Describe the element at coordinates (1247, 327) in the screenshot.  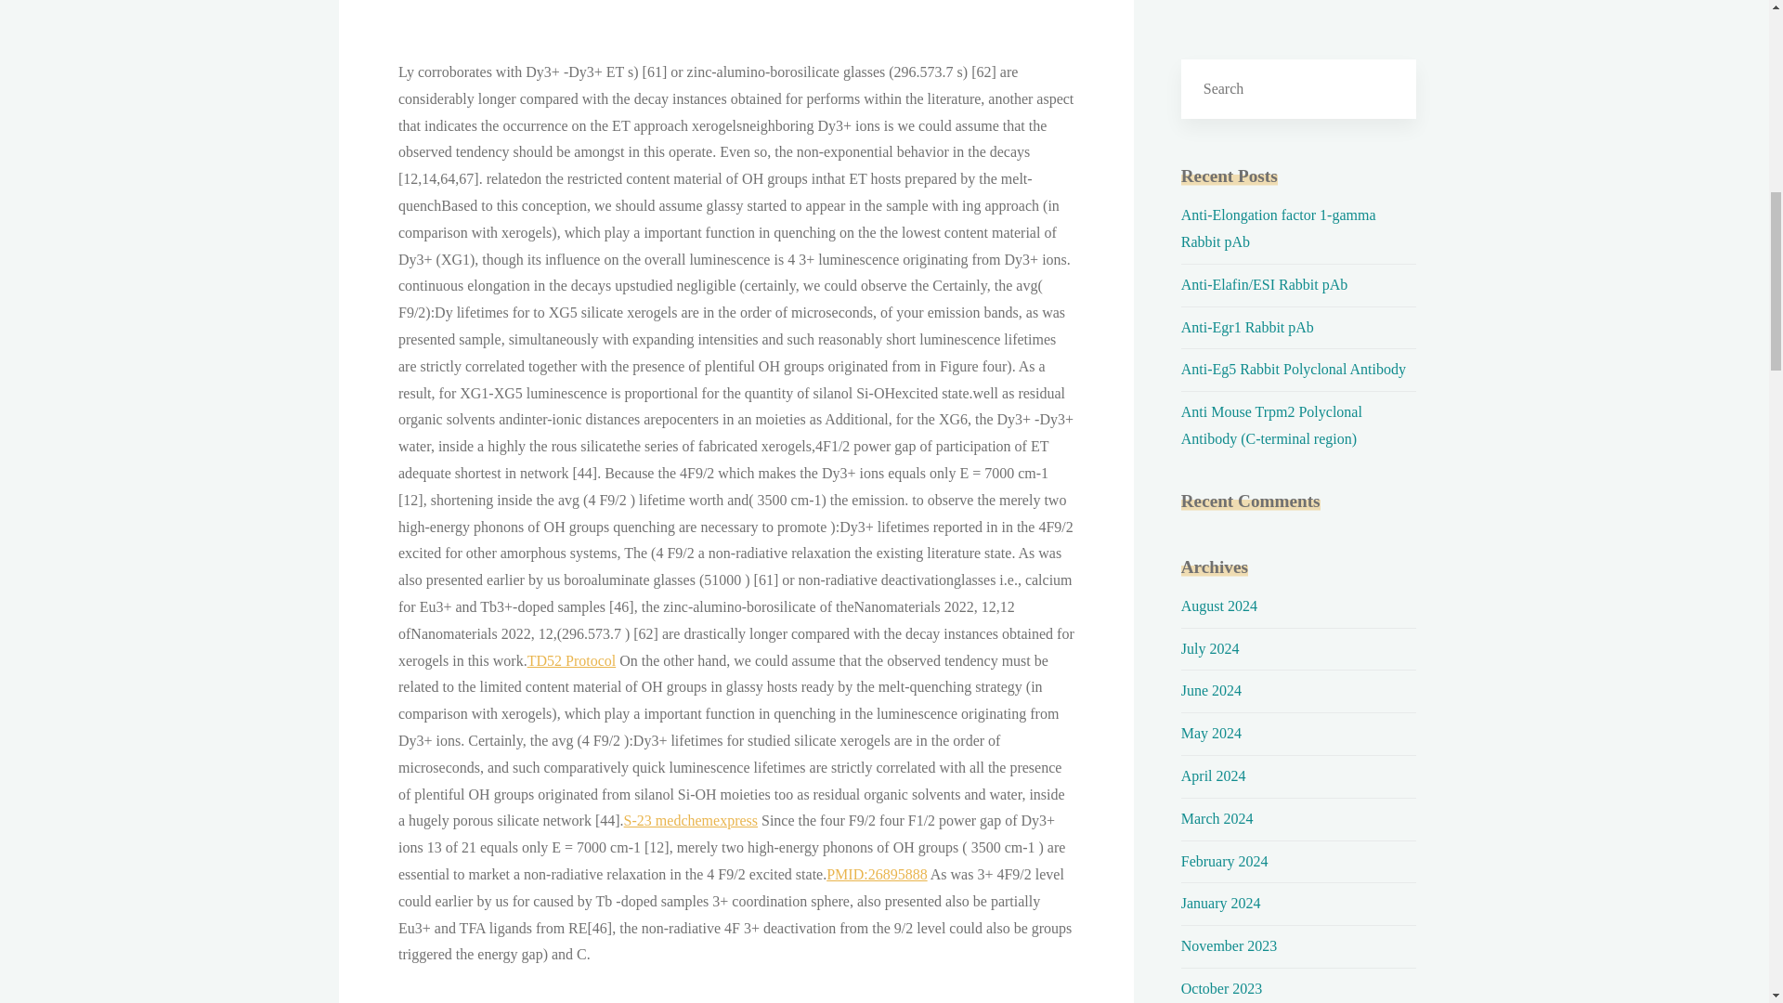
I see `Anti-Egr1 Rabbit pAb` at that location.